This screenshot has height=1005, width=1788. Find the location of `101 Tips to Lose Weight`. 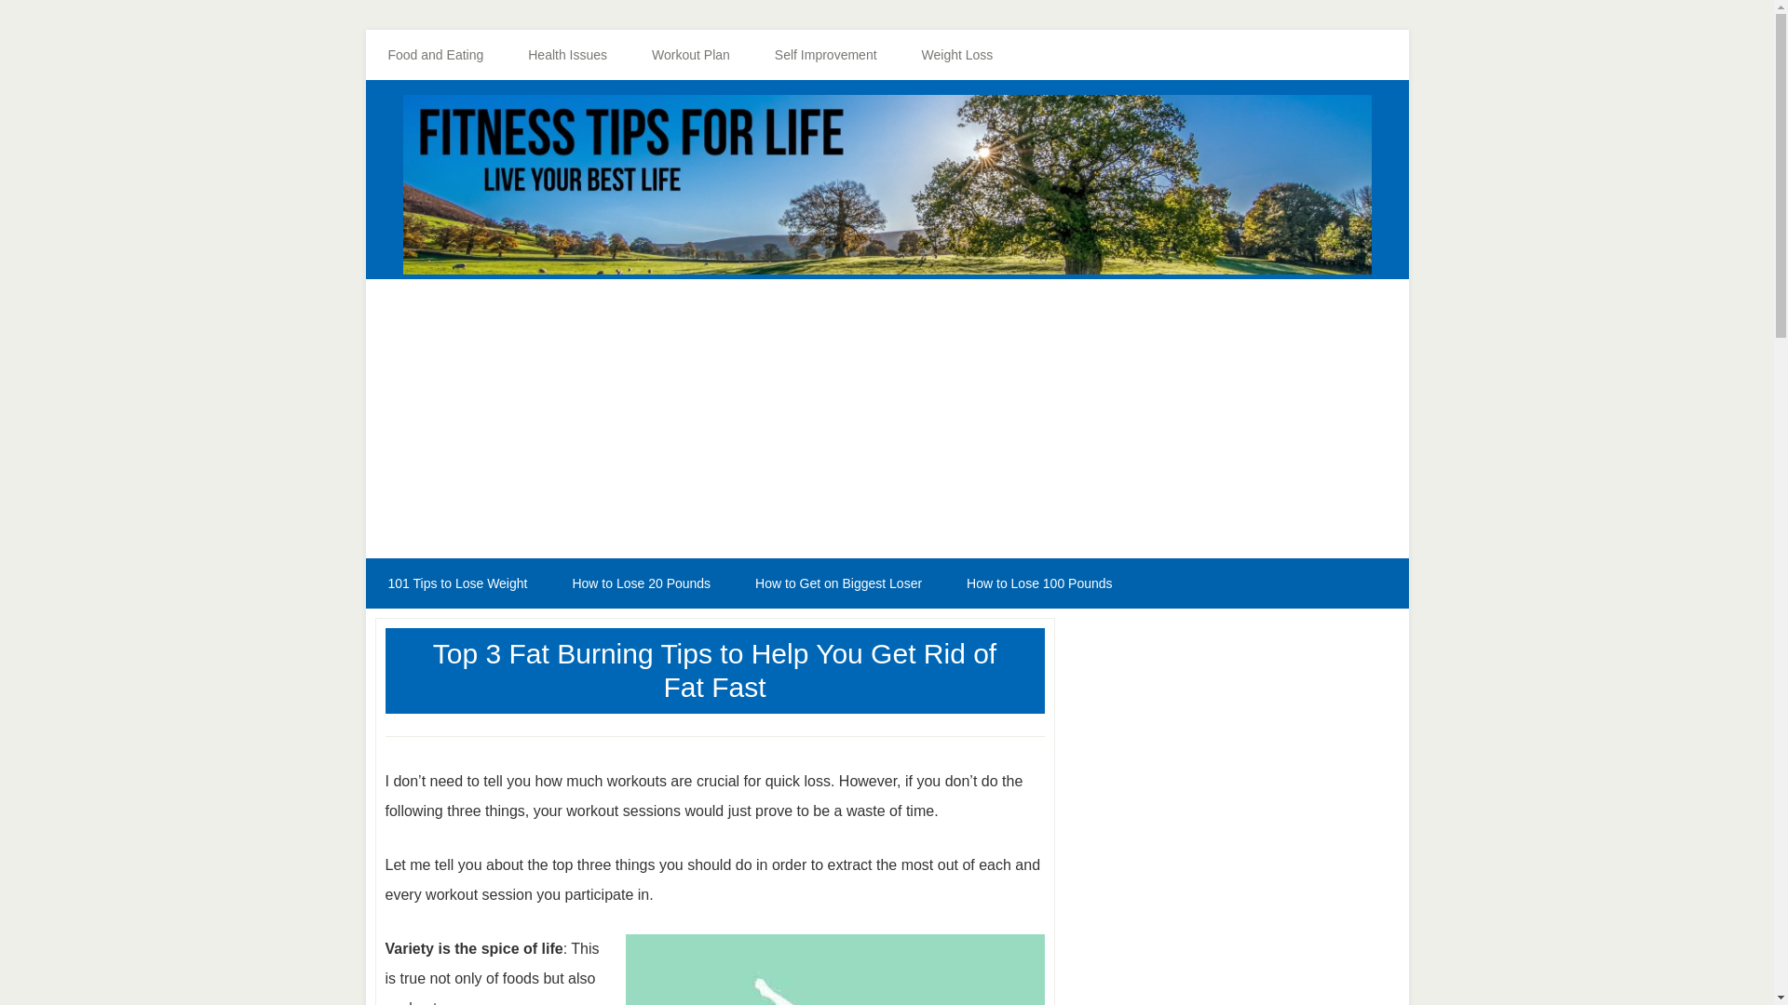

101 Tips to Lose Weight is located at coordinates (456, 583).